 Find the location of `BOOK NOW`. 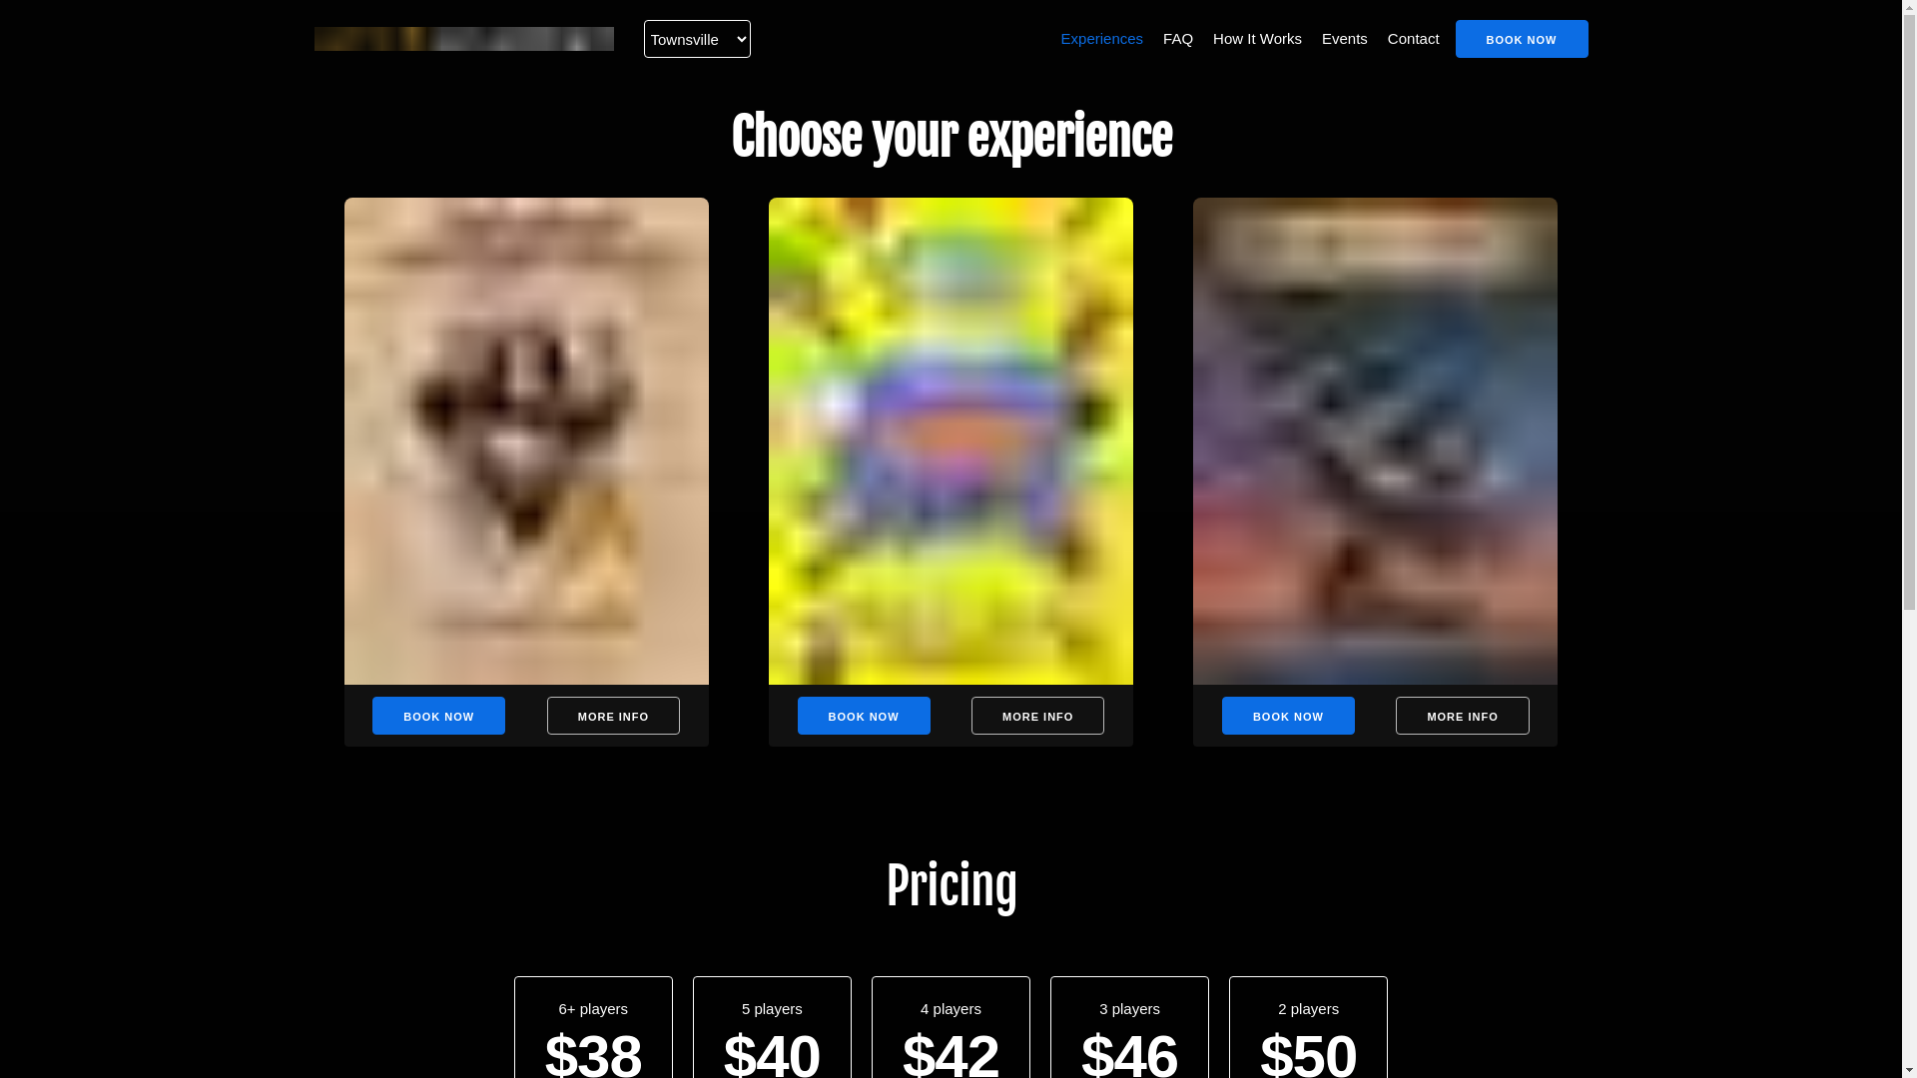

BOOK NOW is located at coordinates (439, 716).